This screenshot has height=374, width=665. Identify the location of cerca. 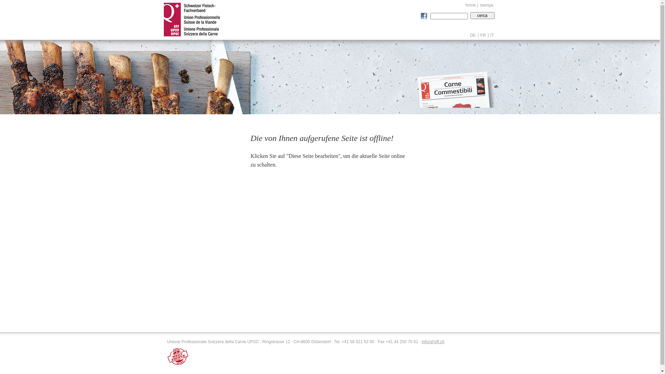
(482, 16).